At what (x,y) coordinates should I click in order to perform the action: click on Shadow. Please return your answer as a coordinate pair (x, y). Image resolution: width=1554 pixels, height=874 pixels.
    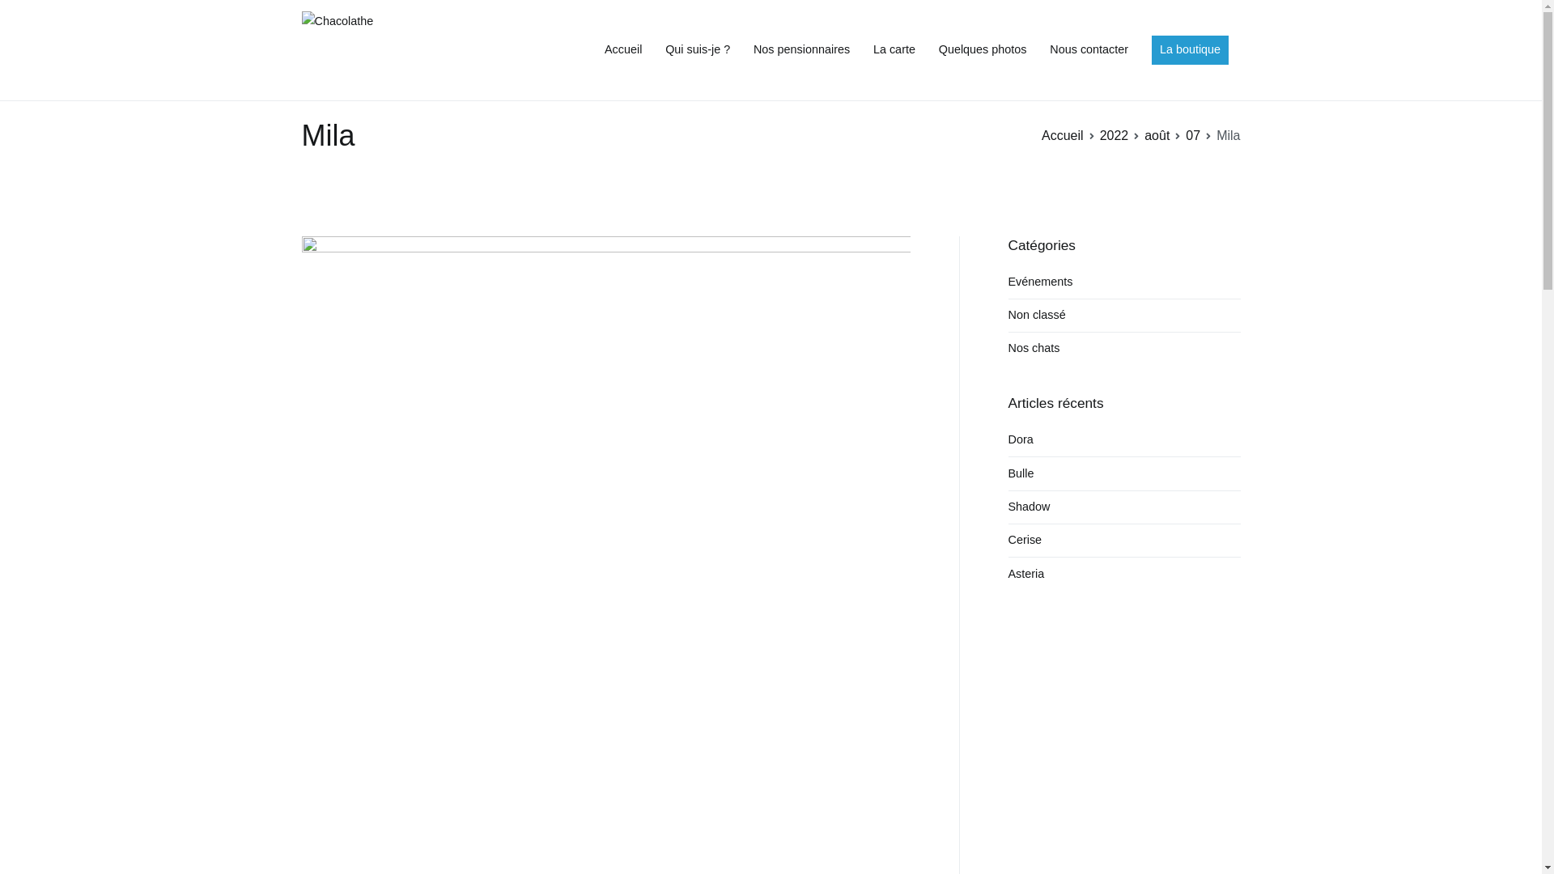
    Looking at the image, I should click on (1030, 507).